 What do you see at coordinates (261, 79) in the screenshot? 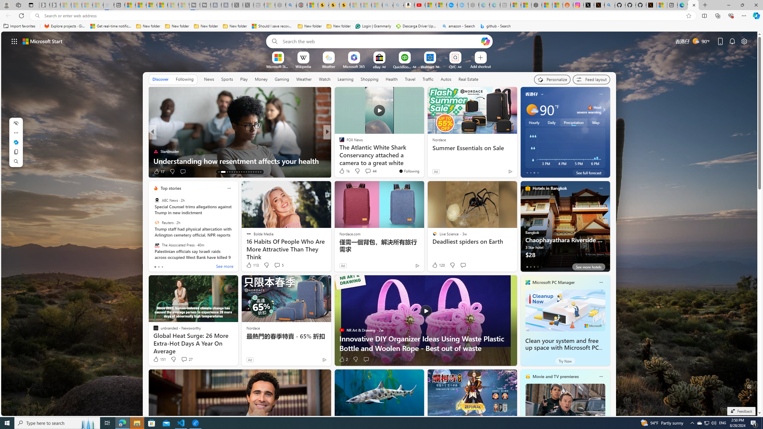
I see `Money` at bounding box center [261, 79].